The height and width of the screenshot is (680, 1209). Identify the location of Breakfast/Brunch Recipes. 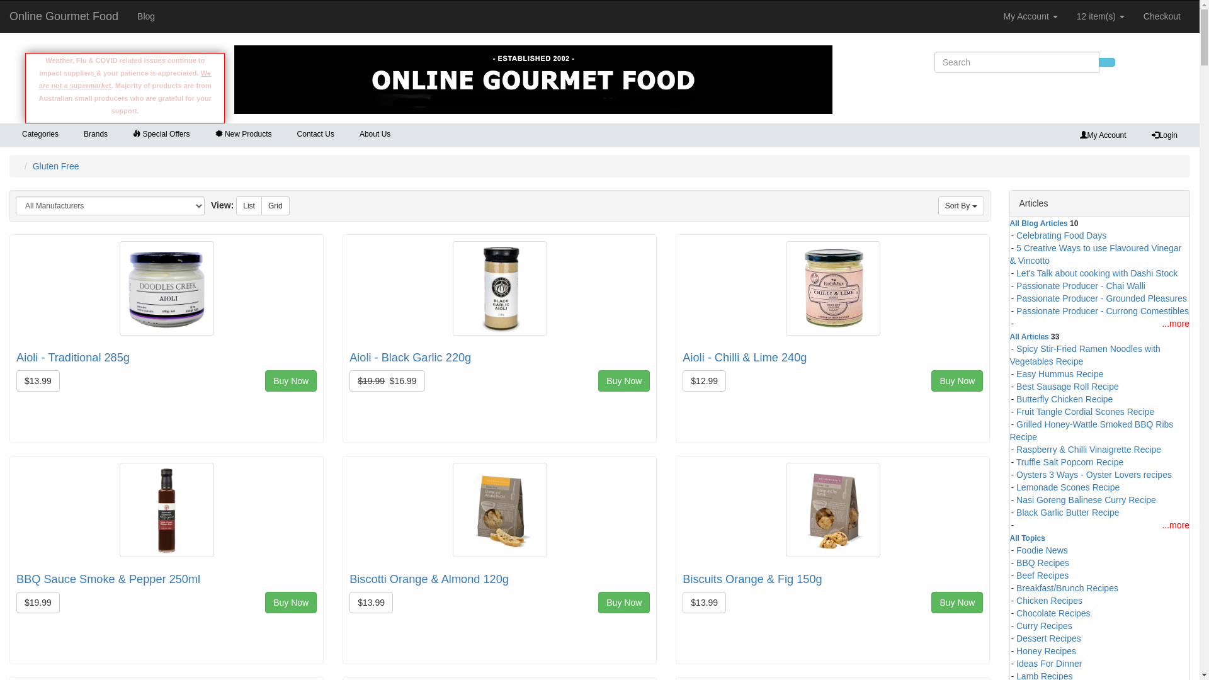
(1067, 587).